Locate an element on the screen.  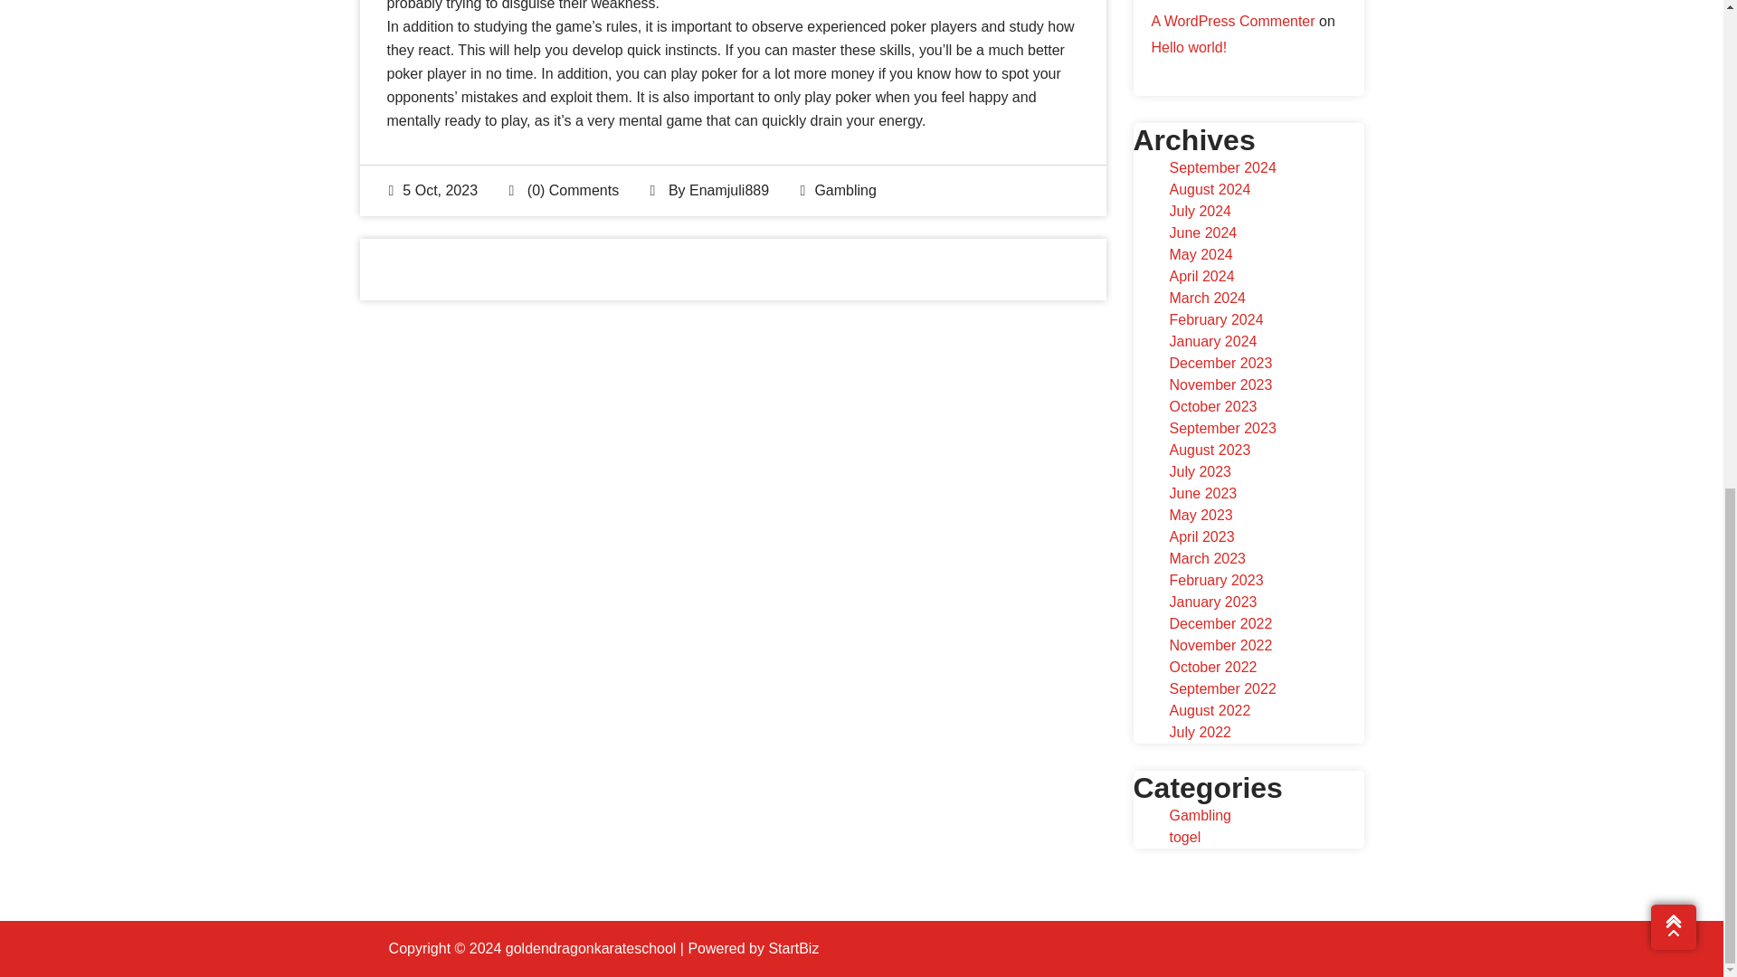
November 2023 is located at coordinates (1220, 384).